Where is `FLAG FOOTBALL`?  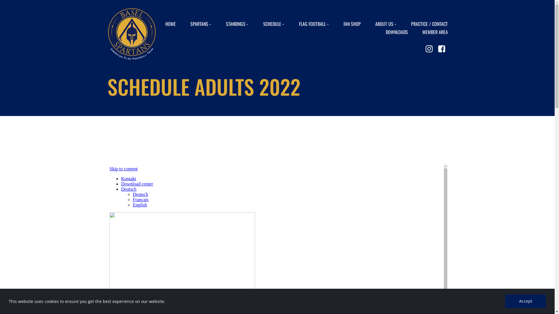 FLAG FOOTBALL is located at coordinates (314, 23).